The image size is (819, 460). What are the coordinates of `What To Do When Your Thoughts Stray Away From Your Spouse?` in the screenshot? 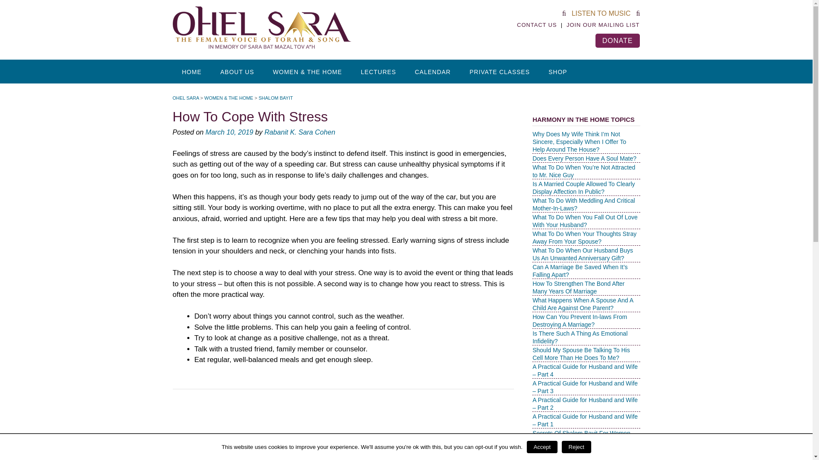 It's located at (584, 238).